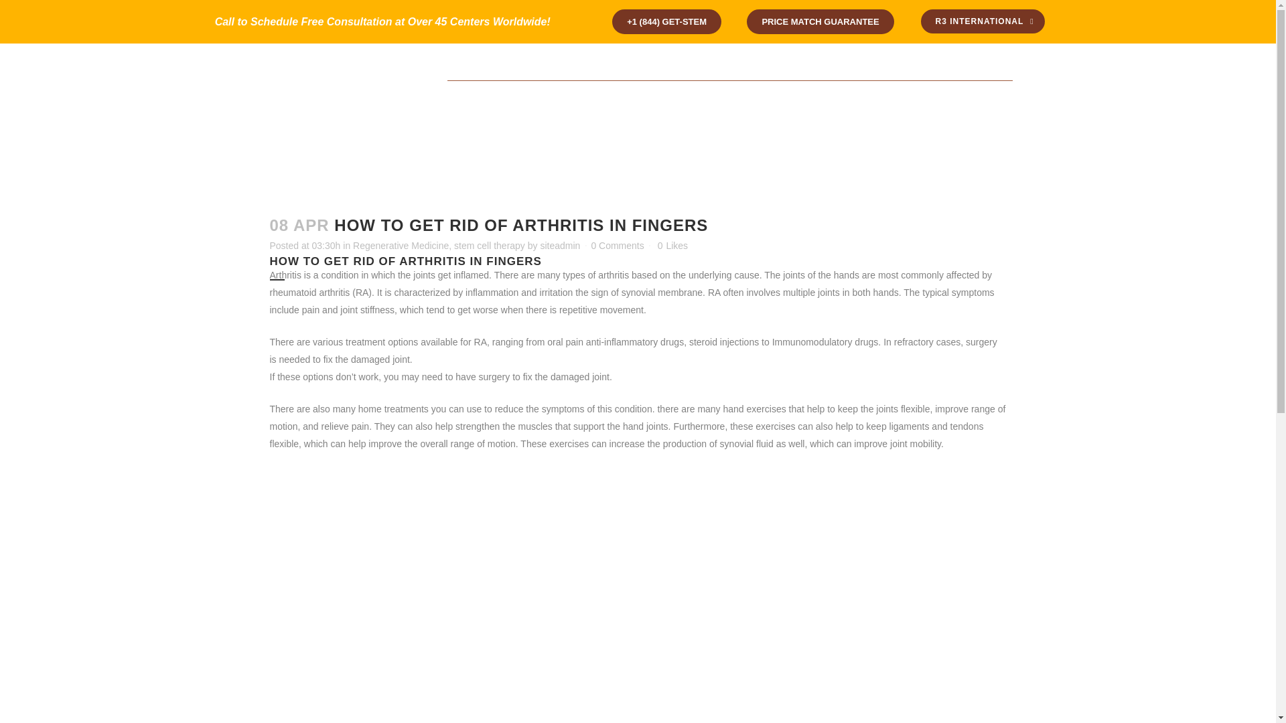  Describe the element at coordinates (774, 103) in the screenshot. I see `STEM CELLS` at that location.